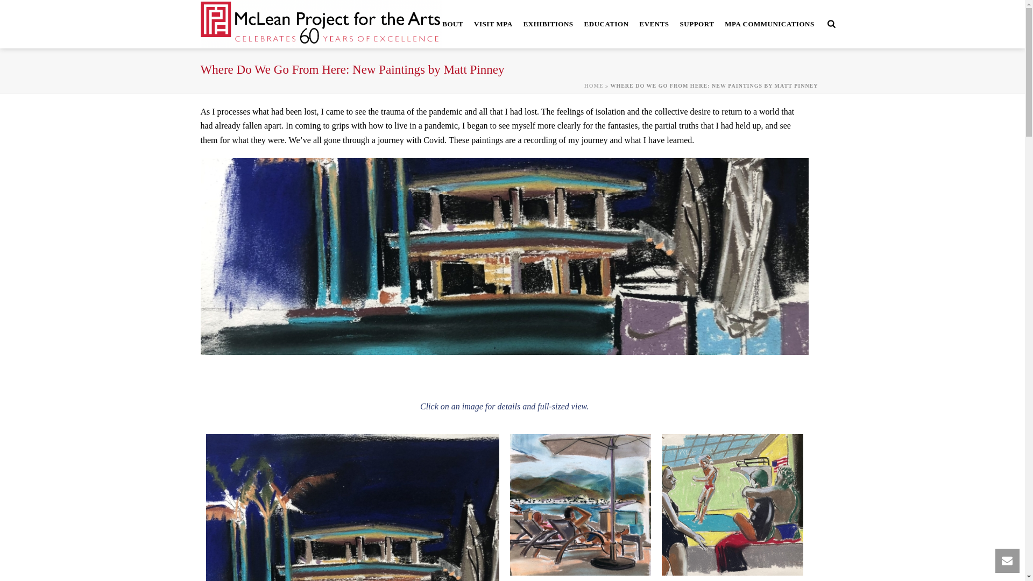 The width and height of the screenshot is (1033, 581). I want to click on ABOUT, so click(450, 23).